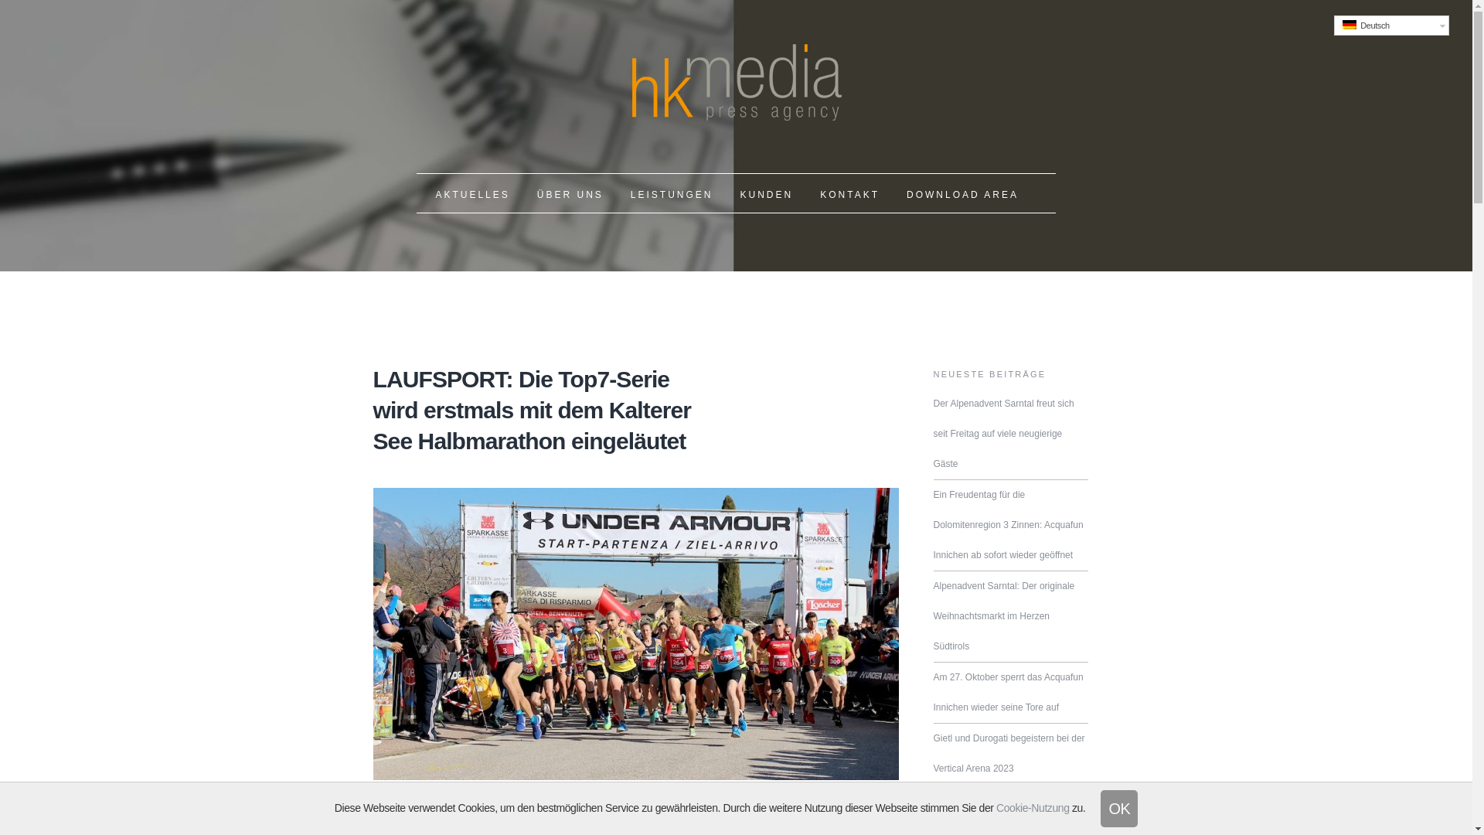 The width and height of the screenshot is (1484, 835). Describe the element at coordinates (1119, 809) in the screenshot. I see `OK` at that location.